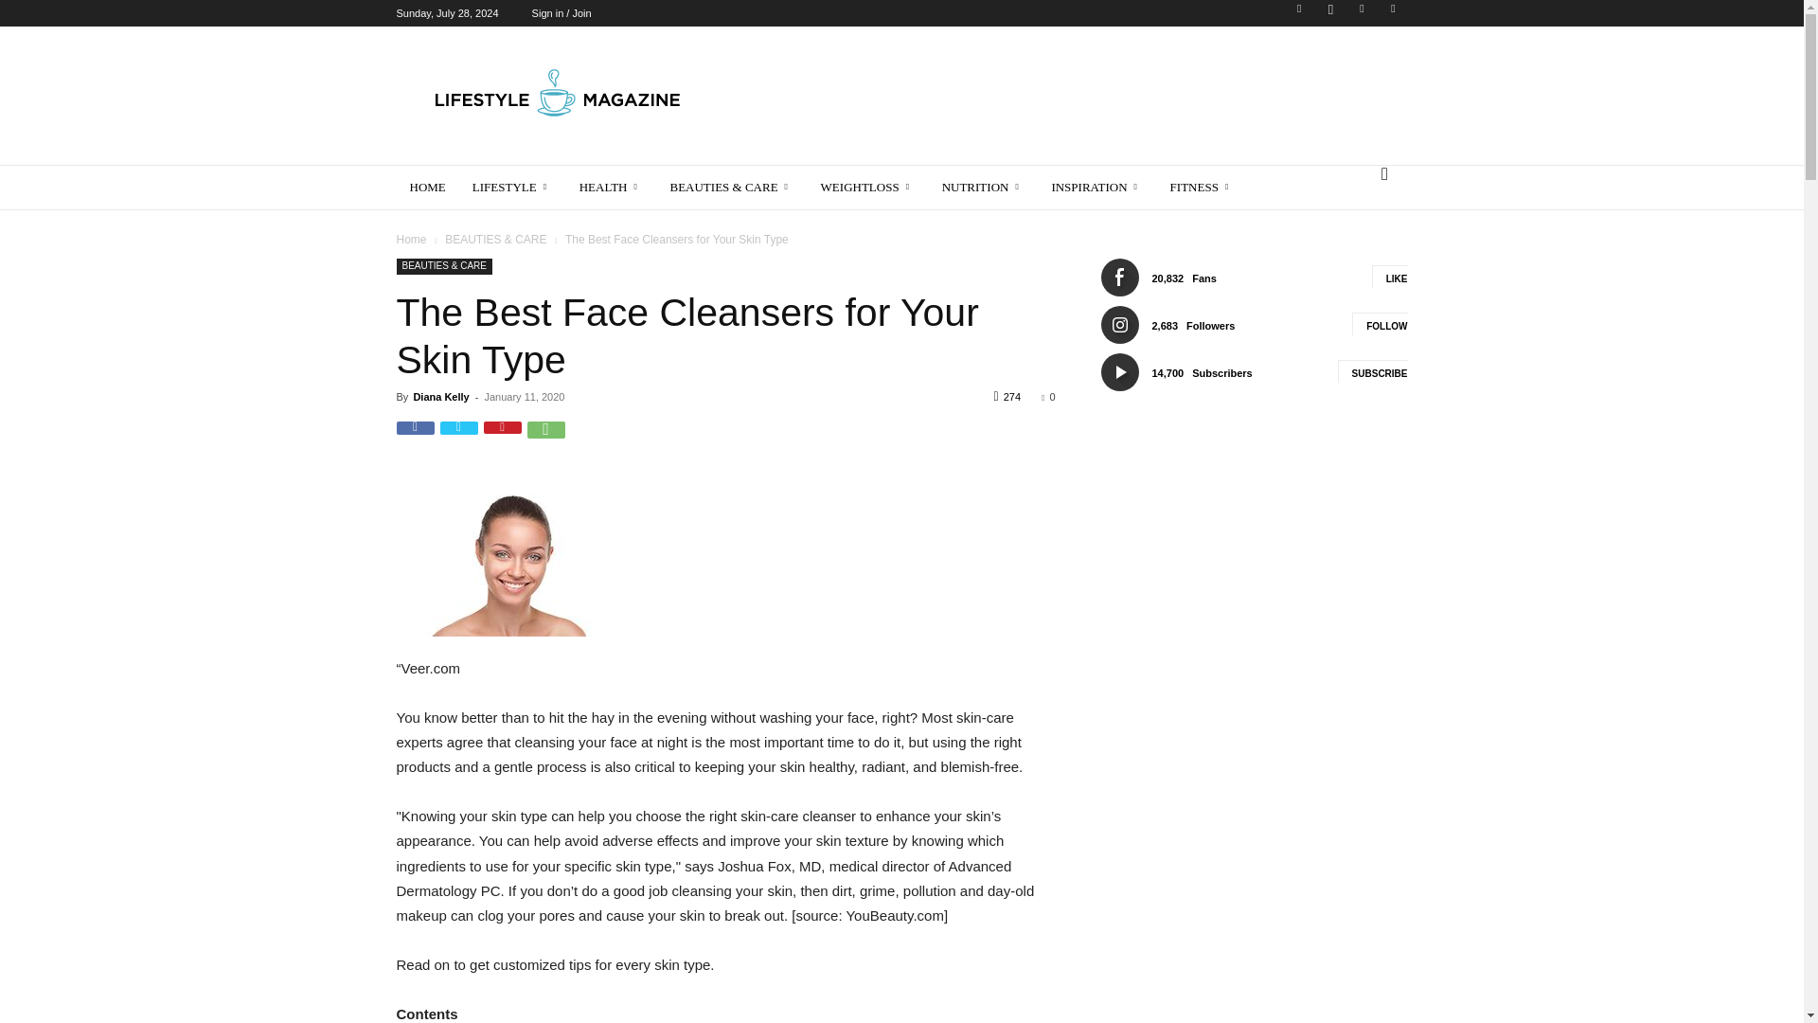 The height and width of the screenshot is (1023, 1818). Describe the element at coordinates (1362, 14) in the screenshot. I see `Twitter` at that location.